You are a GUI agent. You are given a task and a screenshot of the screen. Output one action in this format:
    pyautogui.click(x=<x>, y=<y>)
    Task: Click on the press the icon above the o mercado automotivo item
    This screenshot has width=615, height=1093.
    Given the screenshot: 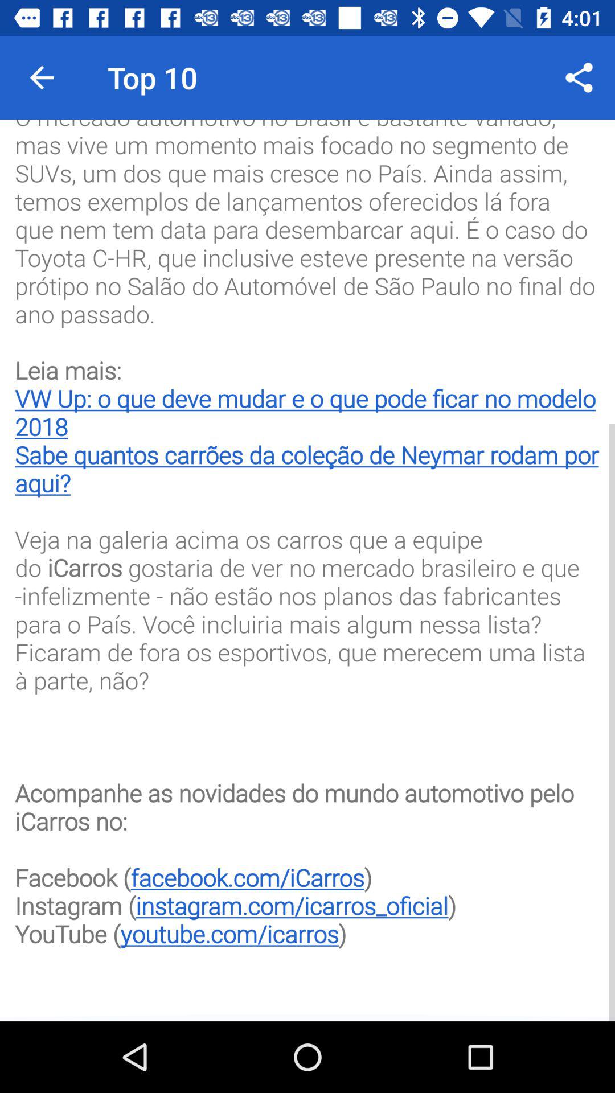 What is the action you would take?
    pyautogui.click(x=579, y=77)
    